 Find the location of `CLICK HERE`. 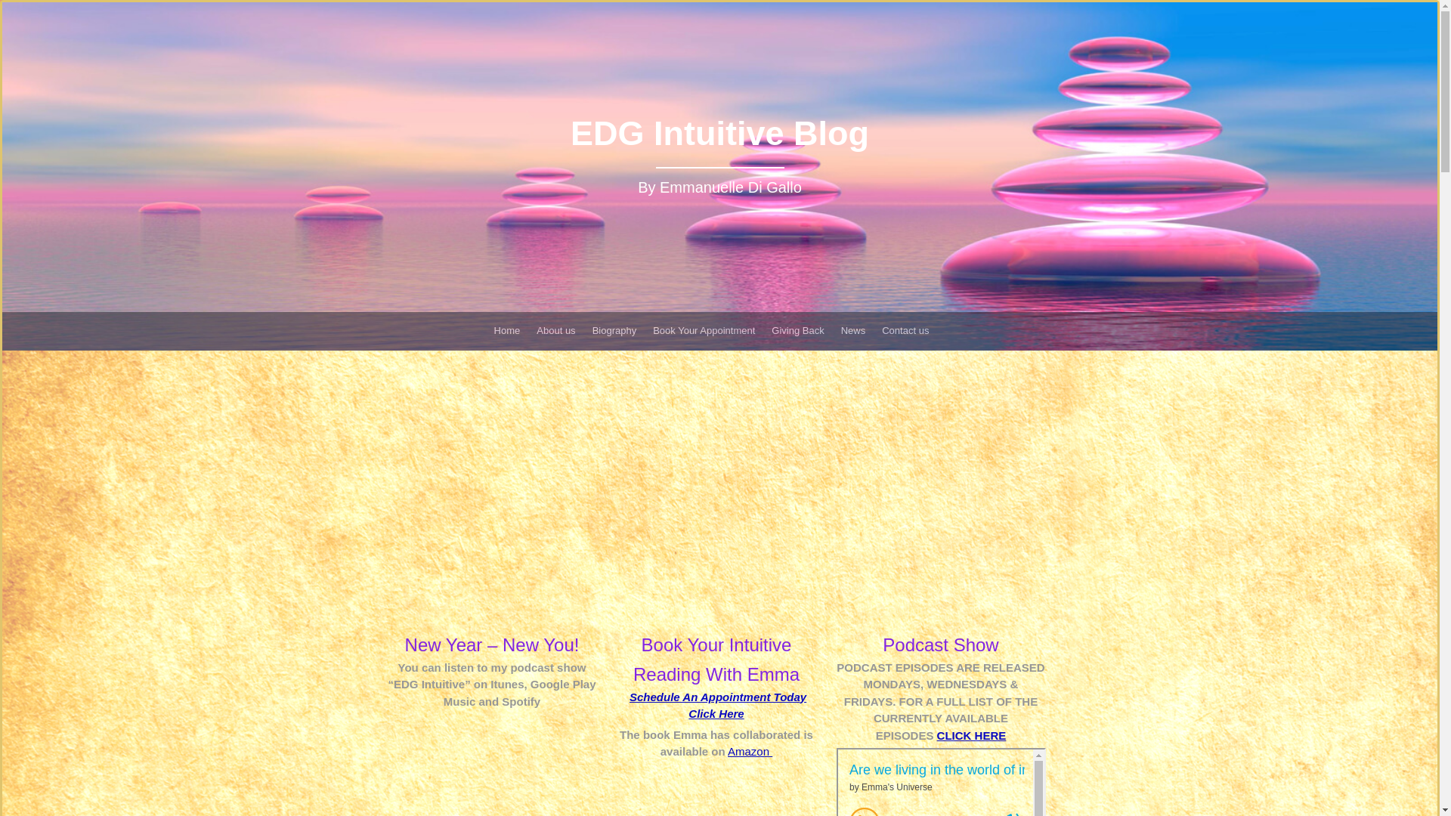

CLICK HERE is located at coordinates (972, 734).